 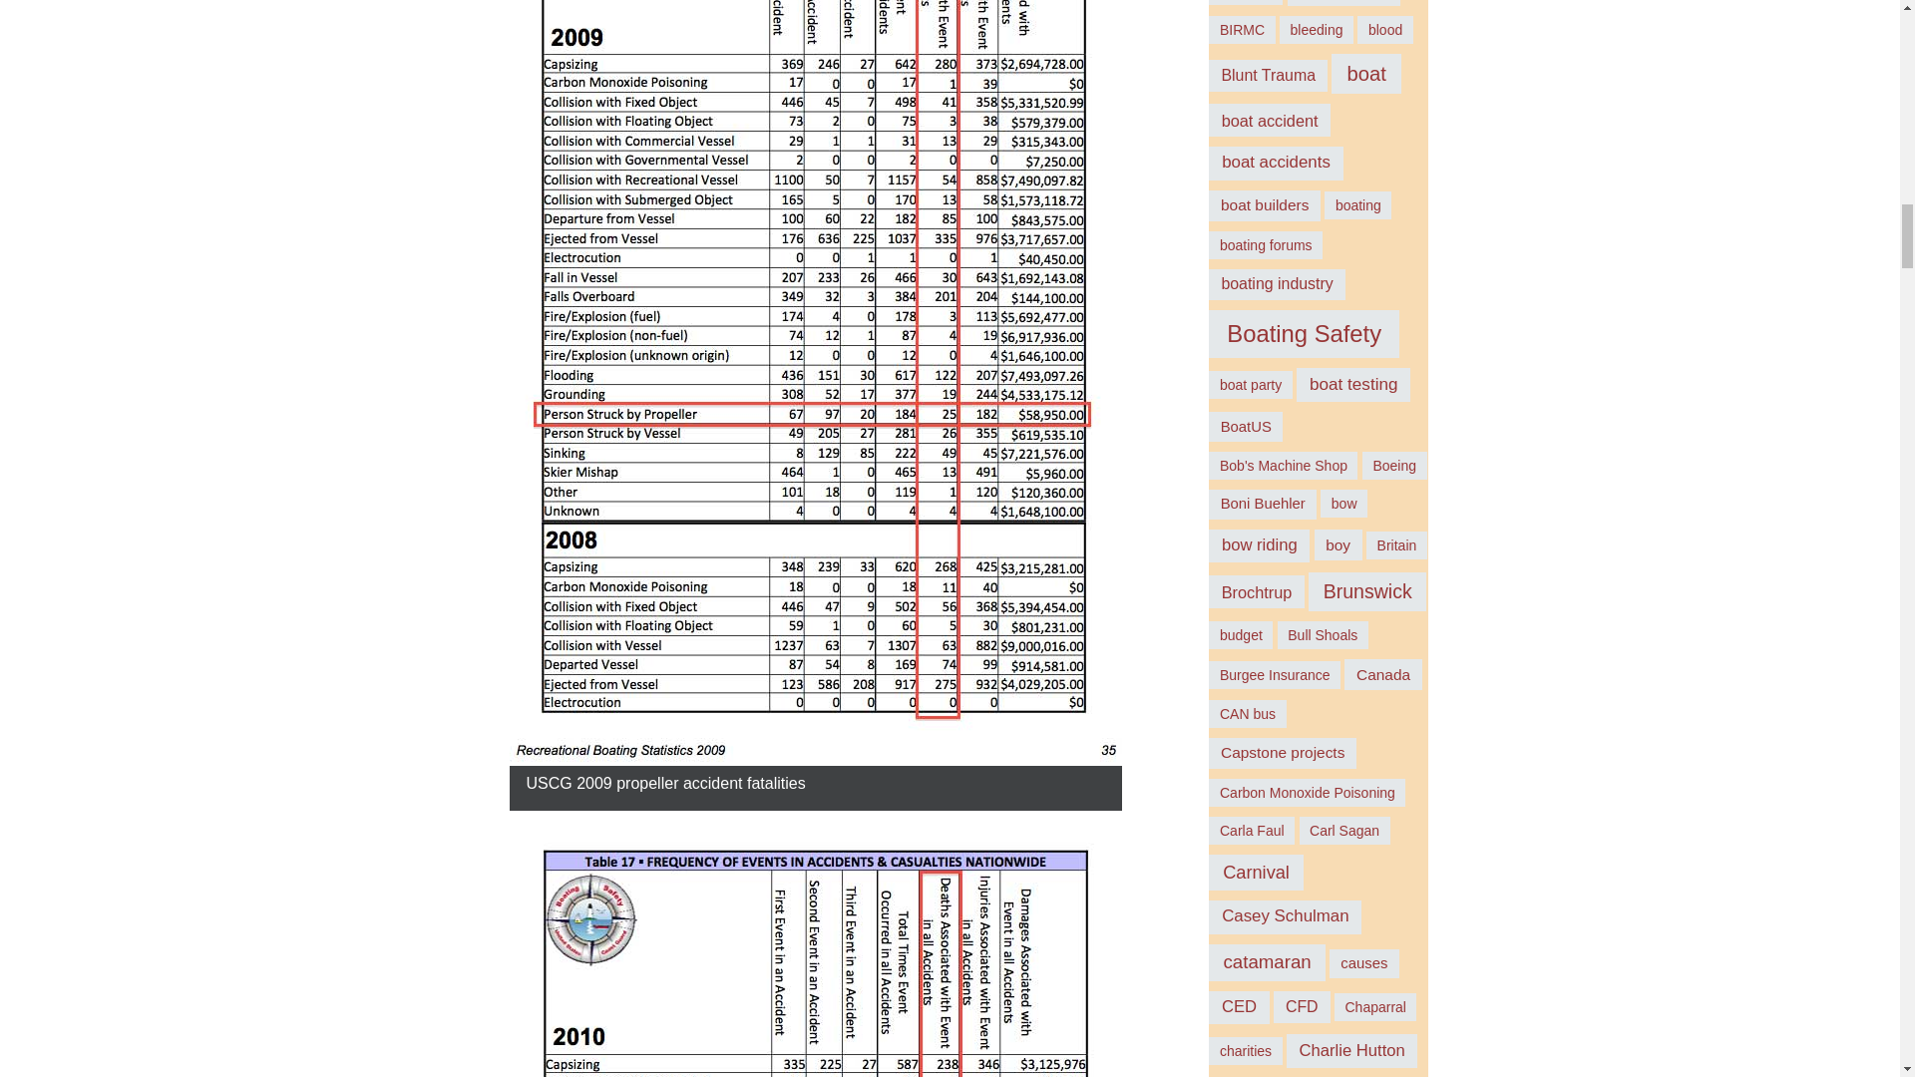 I want to click on USCG 2010 propeller accident fatalities, so click(x=816, y=955).